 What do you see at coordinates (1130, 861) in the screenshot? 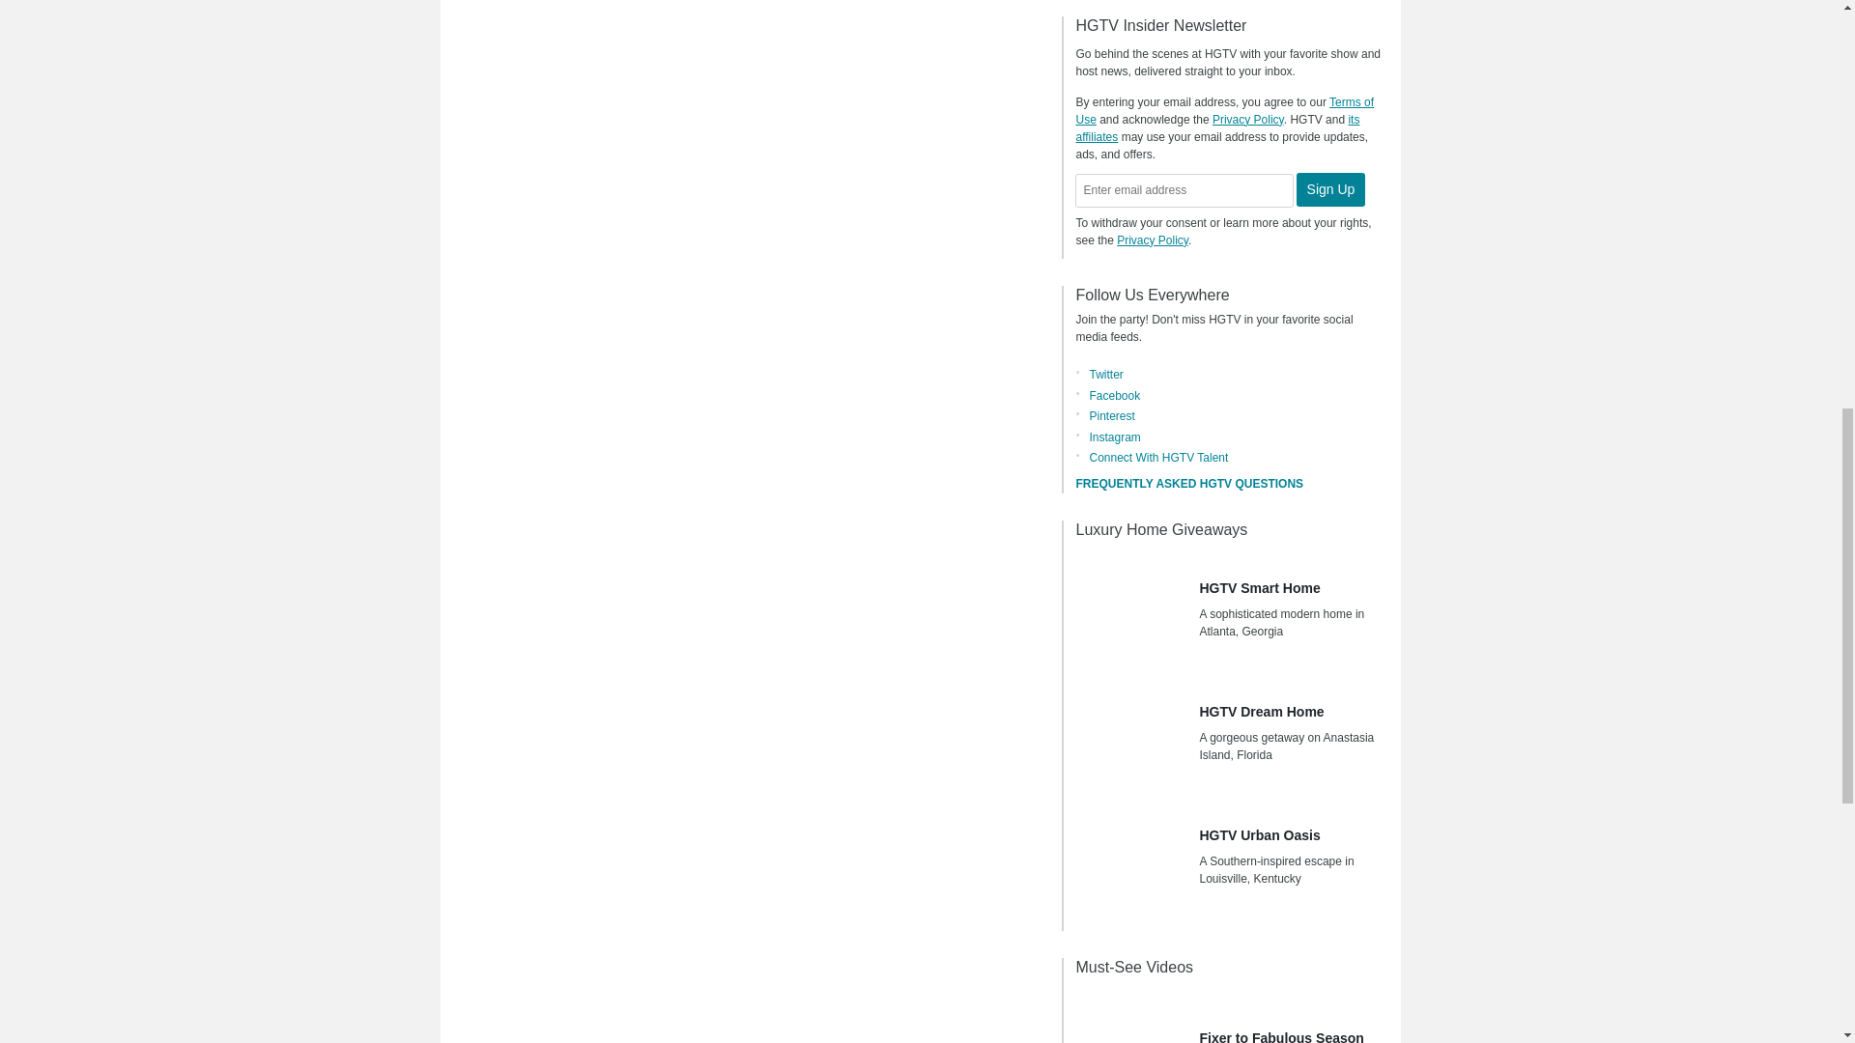
I see `HGTV Urban Oasis` at bounding box center [1130, 861].